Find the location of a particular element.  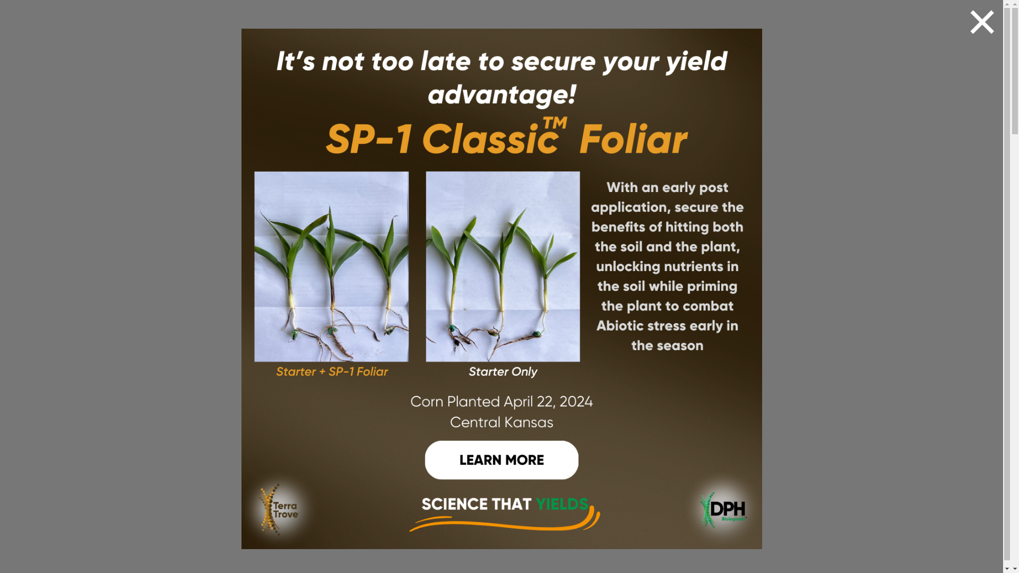

IN THE FIELD is located at coordinates (639, 32).